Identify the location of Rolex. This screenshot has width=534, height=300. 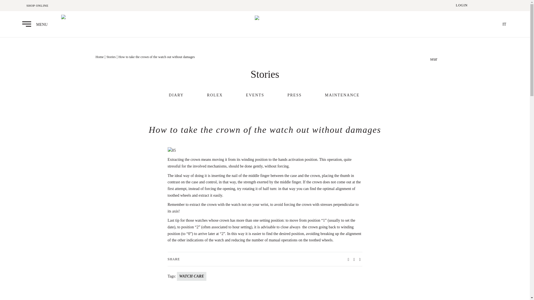
(459, 25).